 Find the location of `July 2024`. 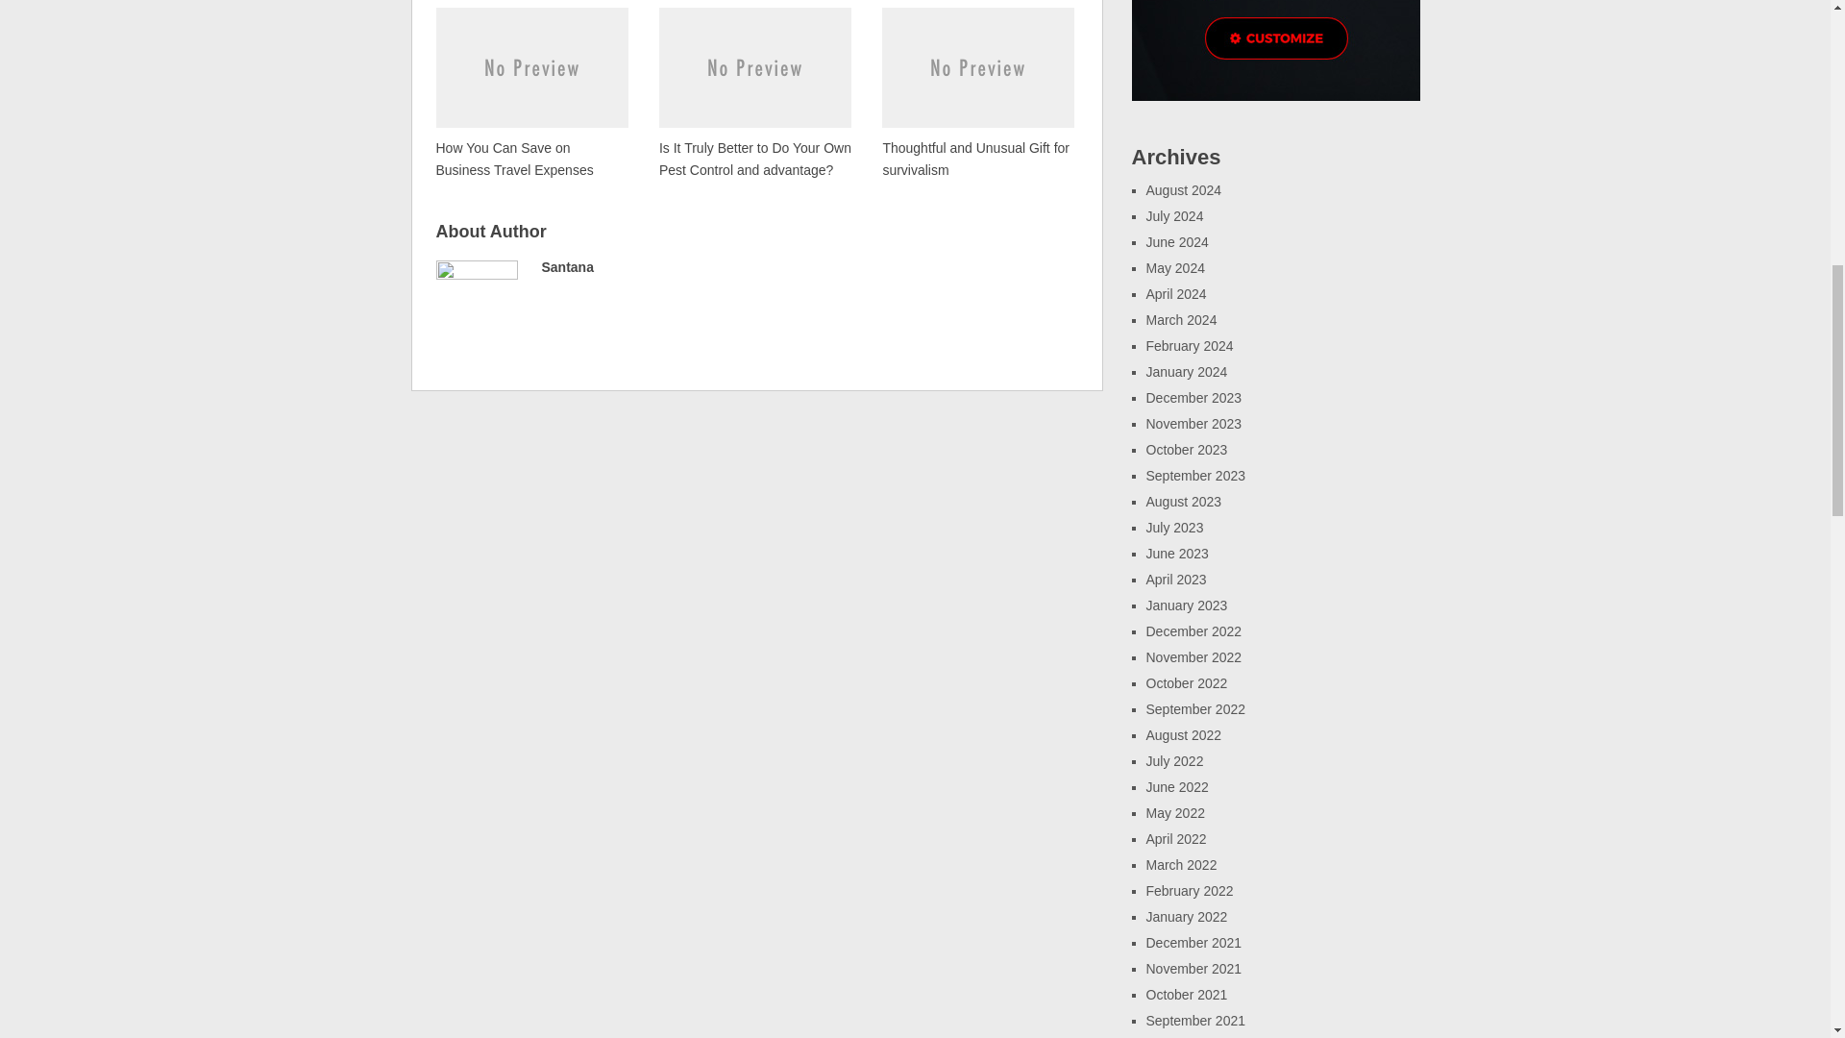

July 2024 is located at coordinates (1174, 216).